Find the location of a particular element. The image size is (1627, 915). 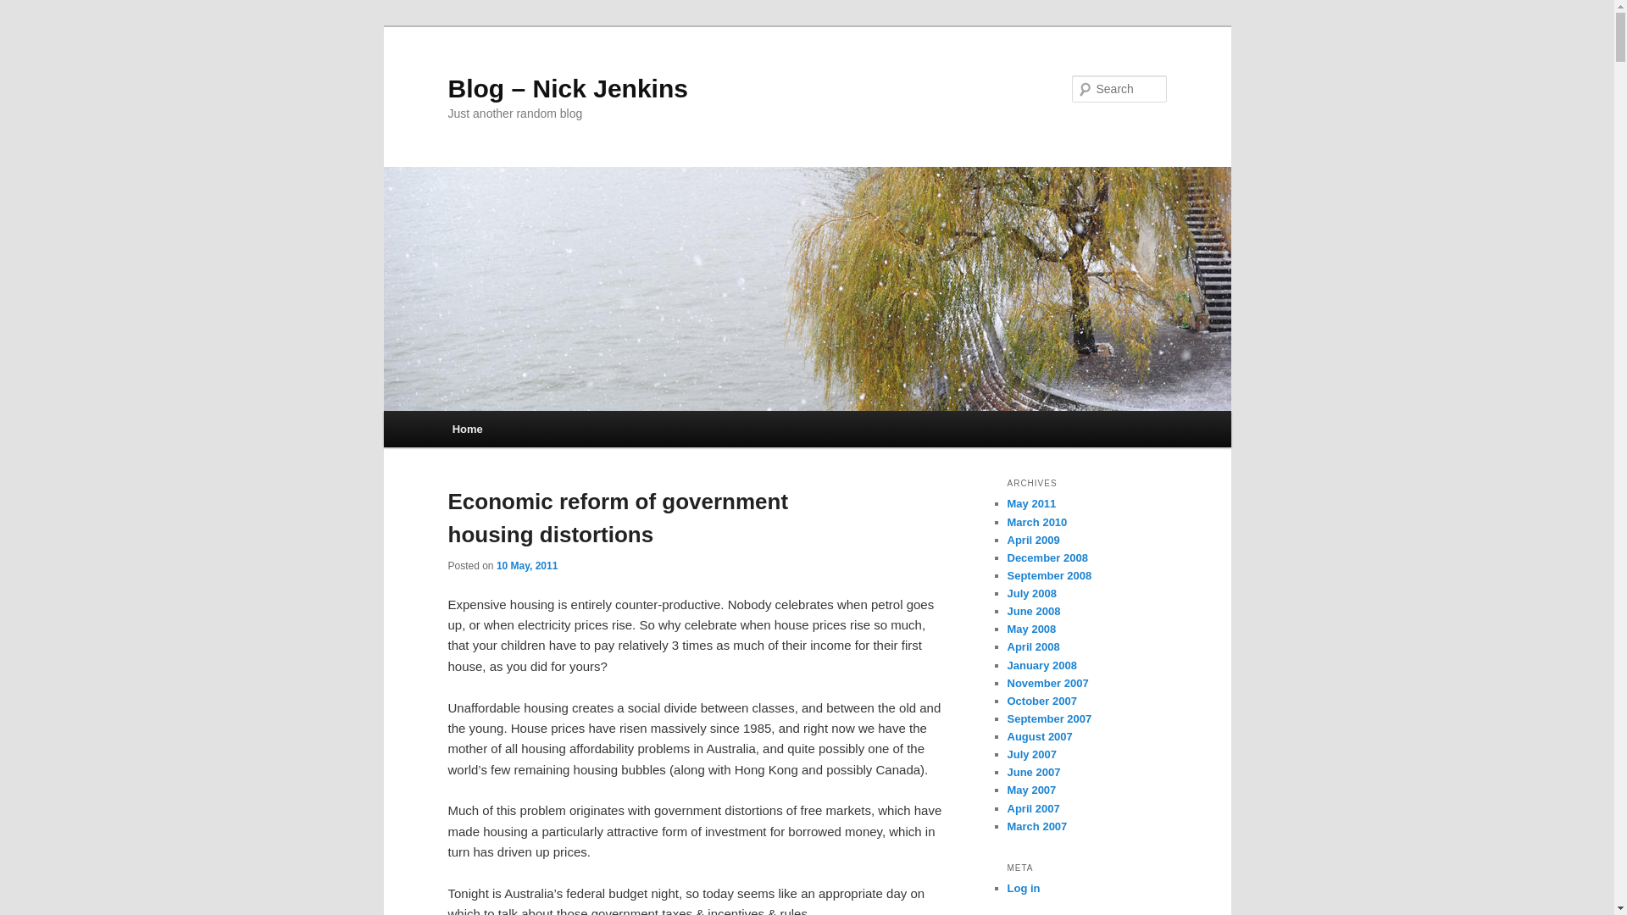

Economic reform of government housing distortions is located at coordinates (617, 517).